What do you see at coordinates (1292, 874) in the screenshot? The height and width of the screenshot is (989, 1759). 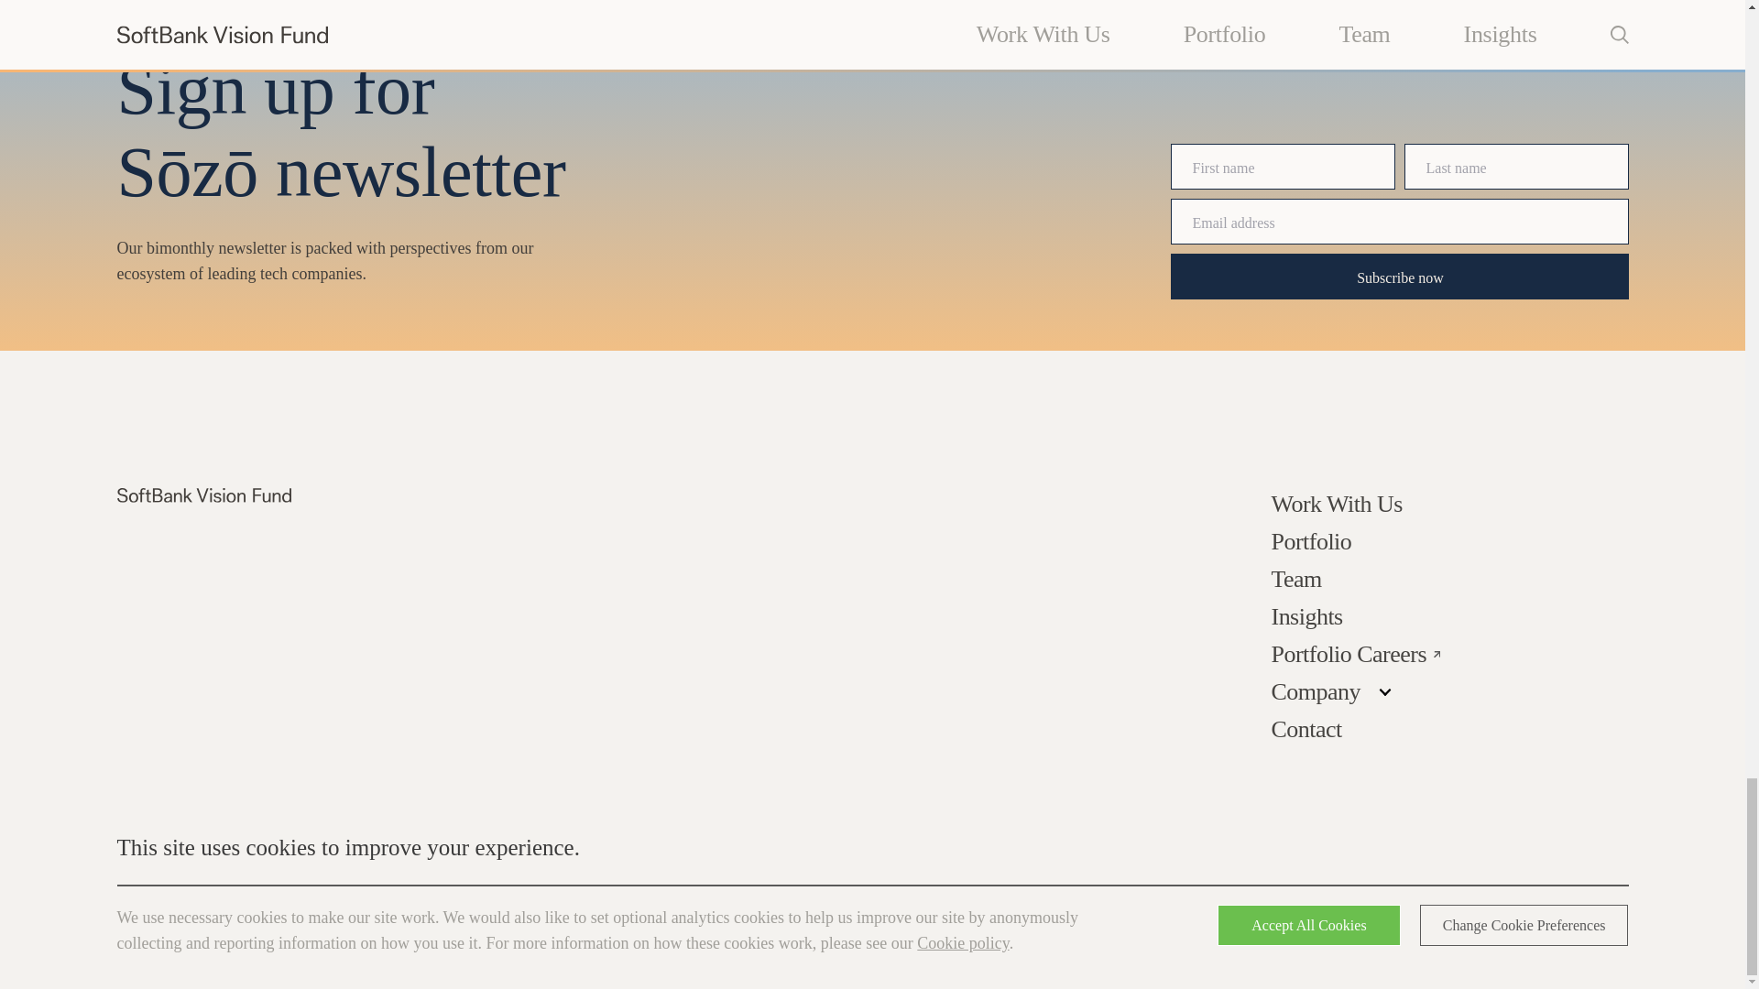 I see `Terms` at bounding box center [1292, 874].